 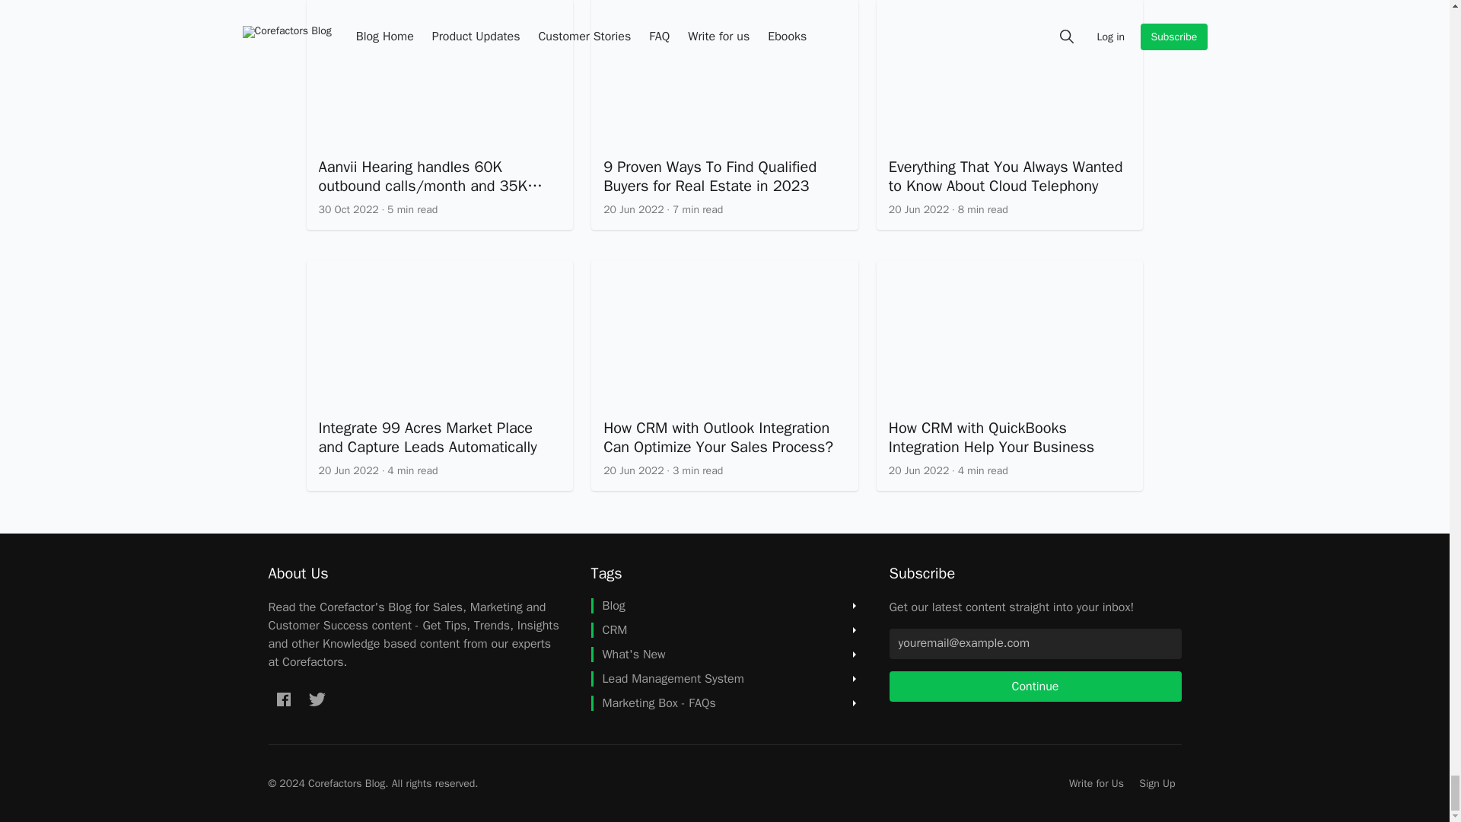 What do you see at coordinates (983, 209) in the screenshot?
I see `8 min read` at bounding box center [983, 209].